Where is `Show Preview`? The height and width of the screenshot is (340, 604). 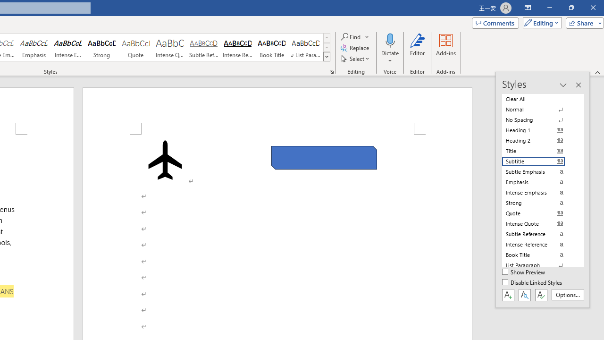 Show Preview is located at coordinates (524, 272).